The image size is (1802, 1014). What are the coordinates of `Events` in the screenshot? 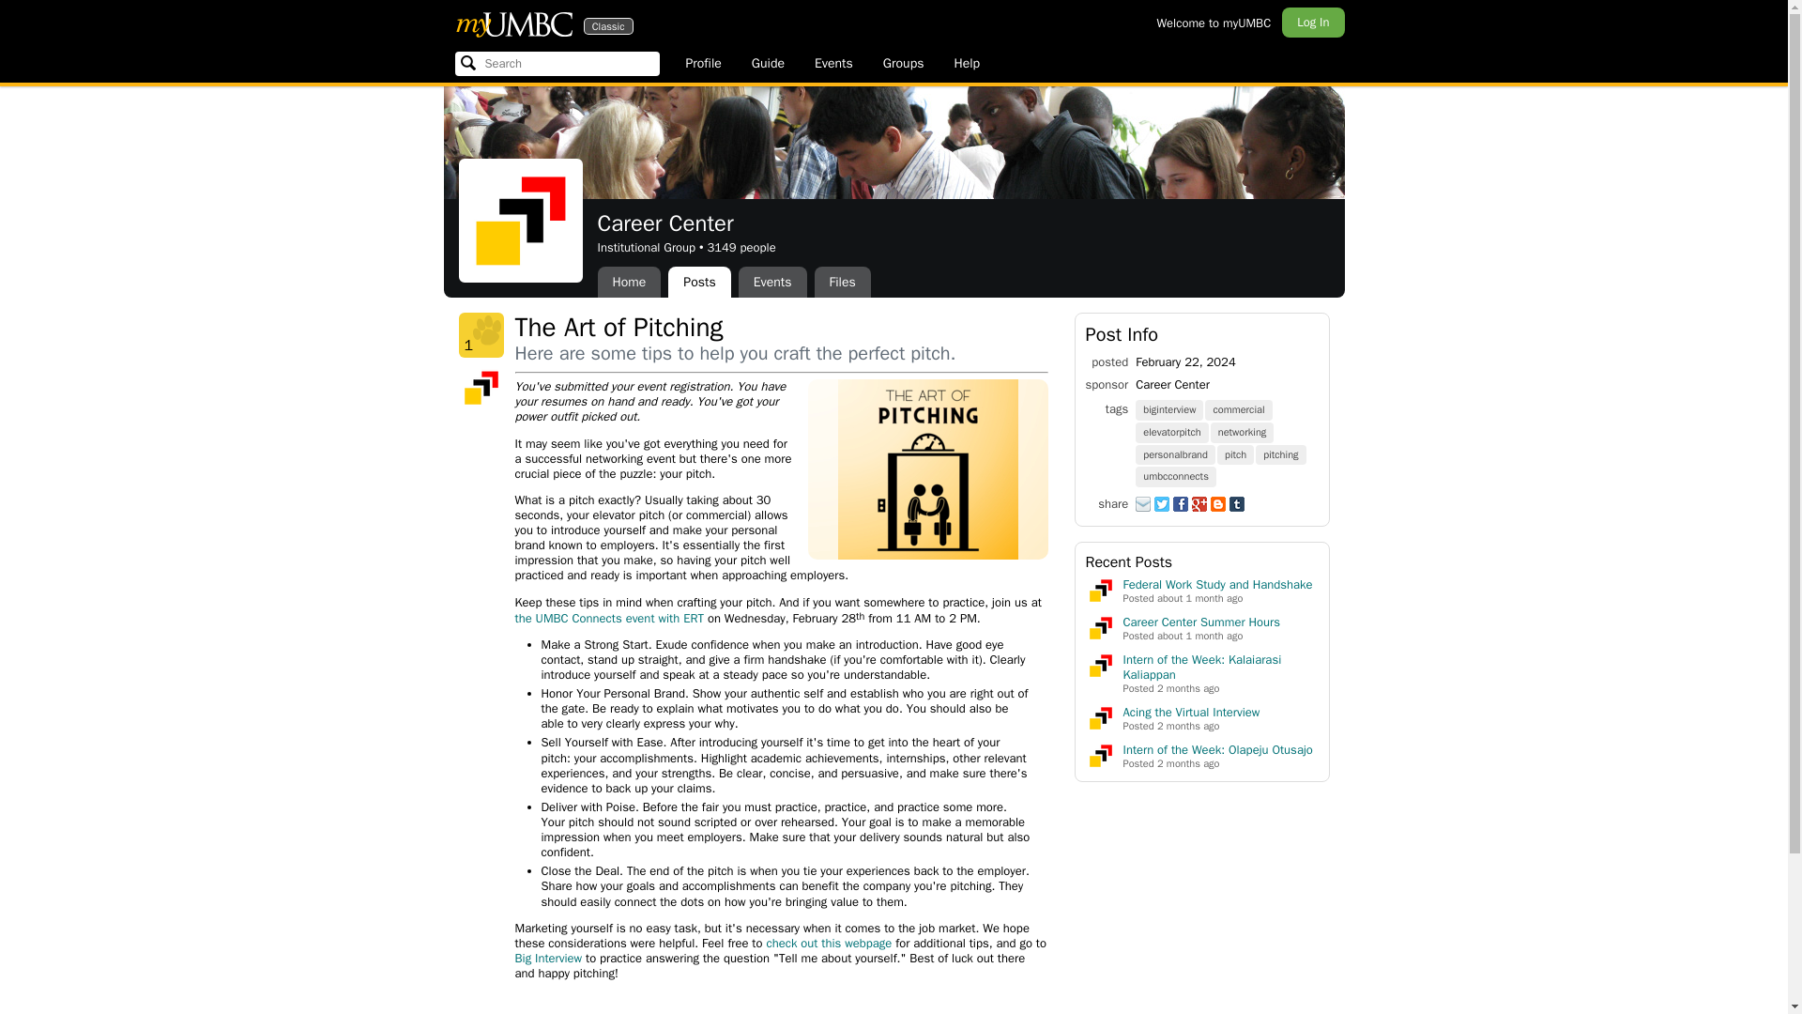 It's located at (773, 282).